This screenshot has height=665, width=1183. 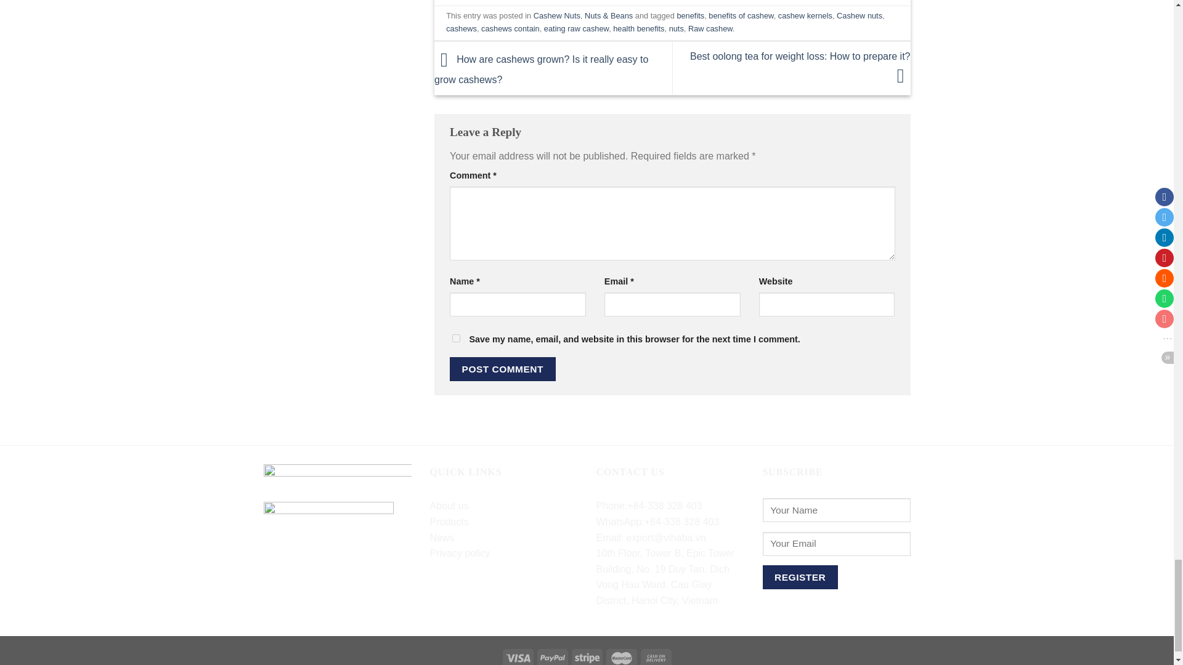 I want to click on yes, so click(x=456, y=339).